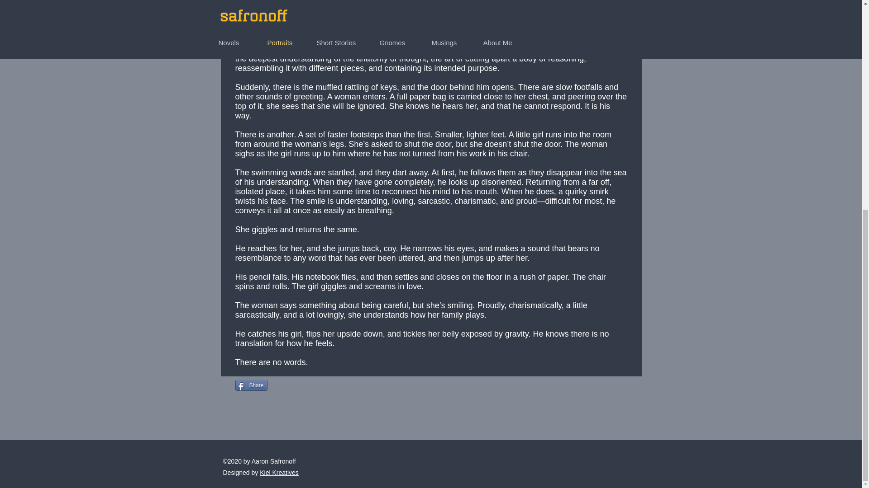  What do you see at coordinates (252, 385) in the screenshot?
I see `Share` at bounding box center [252, 385].